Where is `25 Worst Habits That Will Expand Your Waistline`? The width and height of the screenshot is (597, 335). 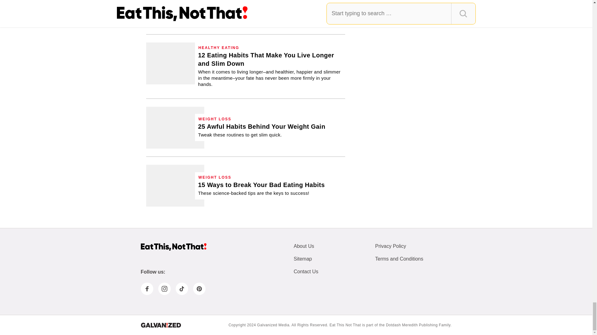
25 Worst Habits That Will Expand Your Waistline is located at coordinates (262, 130).